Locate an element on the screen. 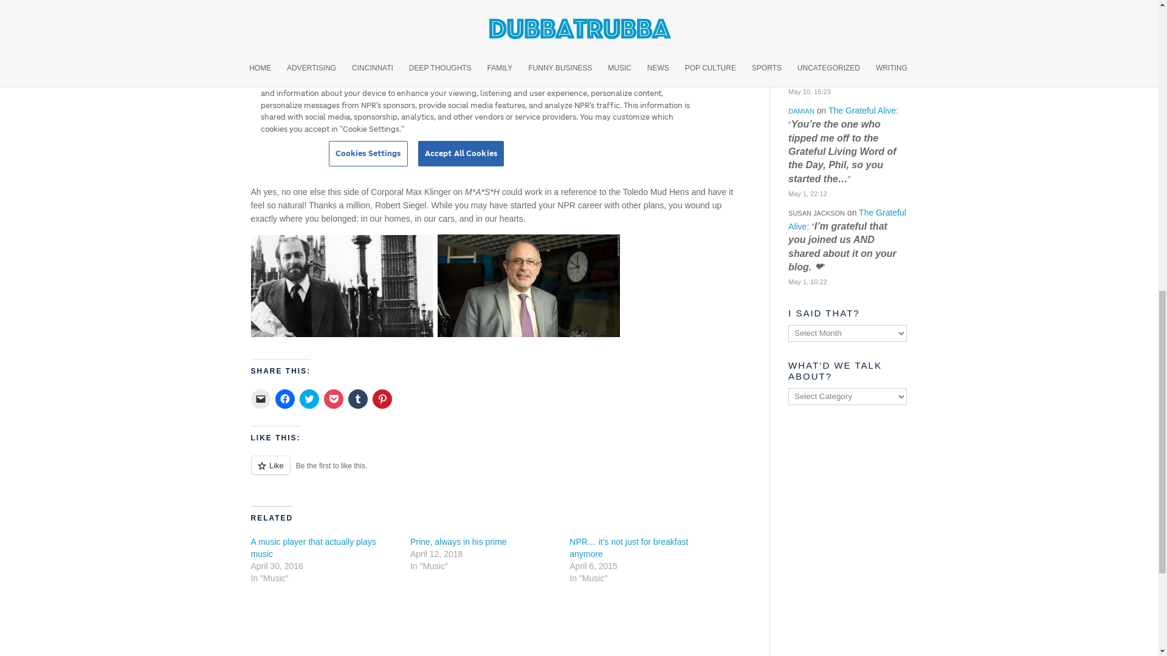 The width and height of the screenshot is (1167, 656). Click to email a link to a friend is located at coordinates (260, 398).